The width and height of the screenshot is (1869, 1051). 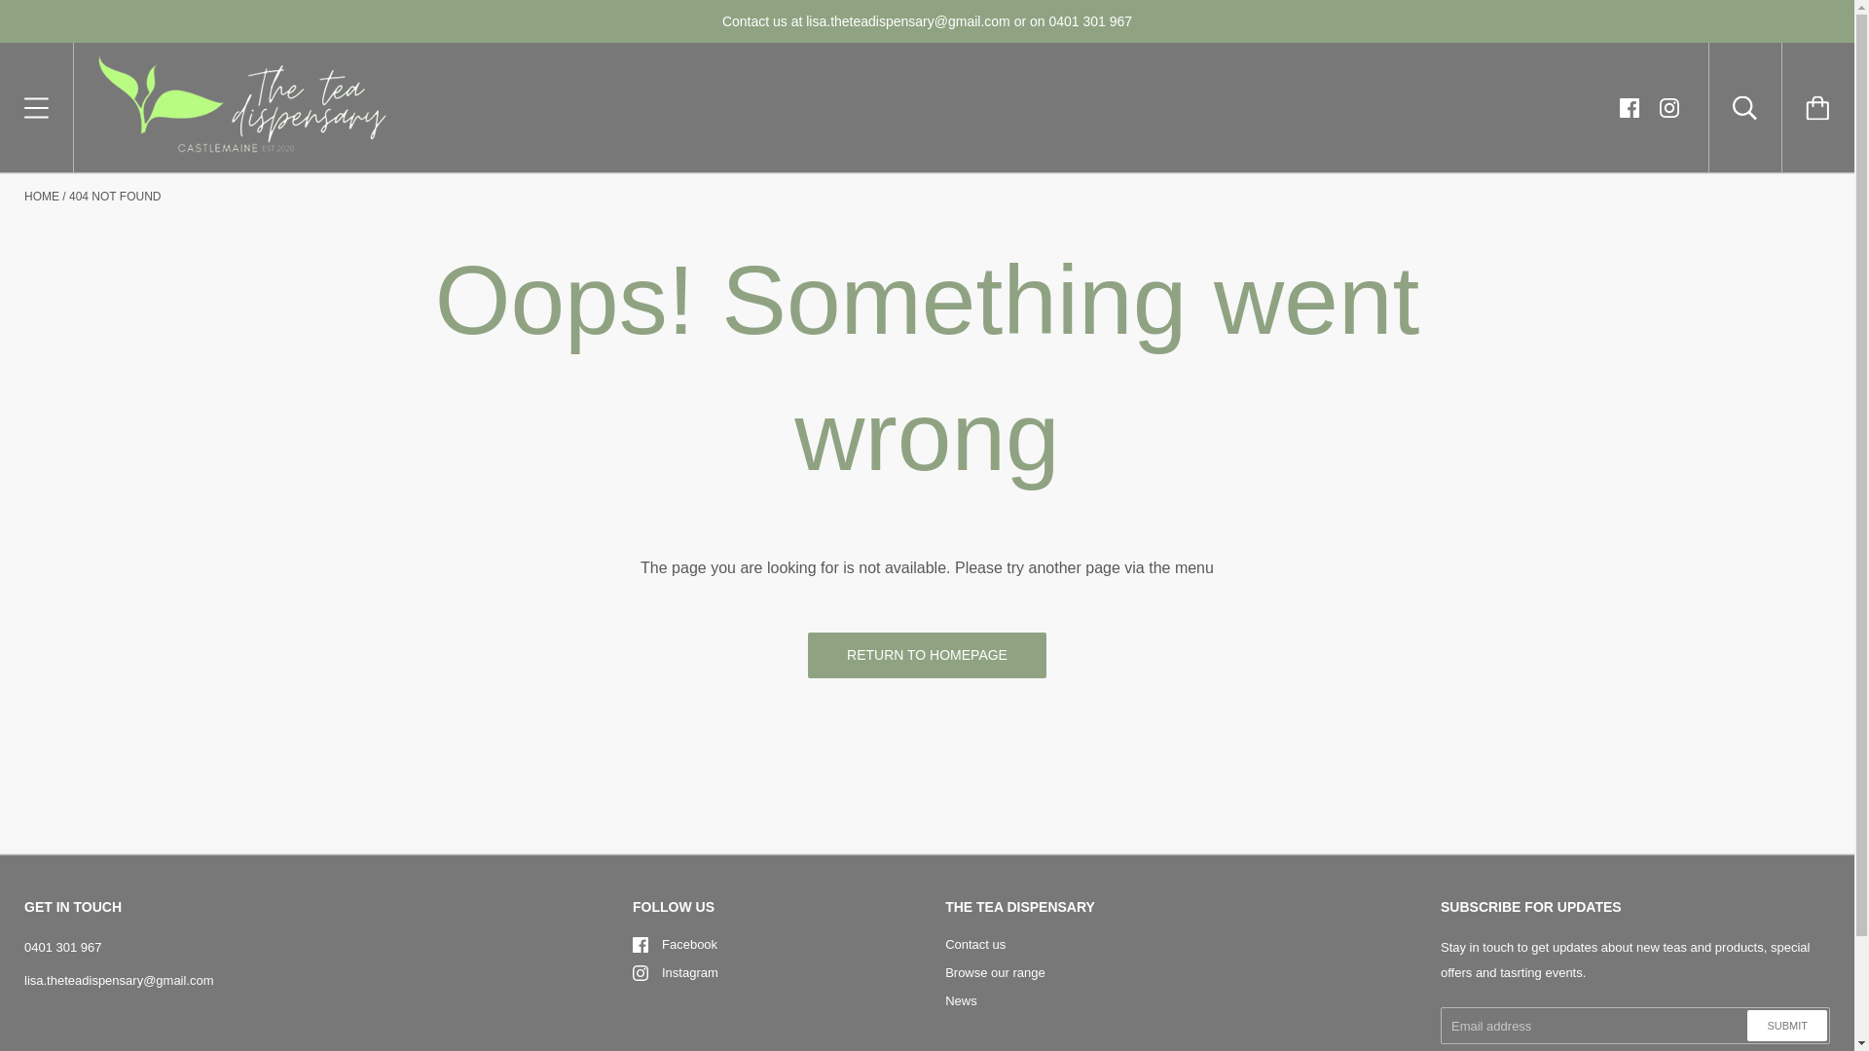 I want to click on Contact us, so click(x=975, y=944).